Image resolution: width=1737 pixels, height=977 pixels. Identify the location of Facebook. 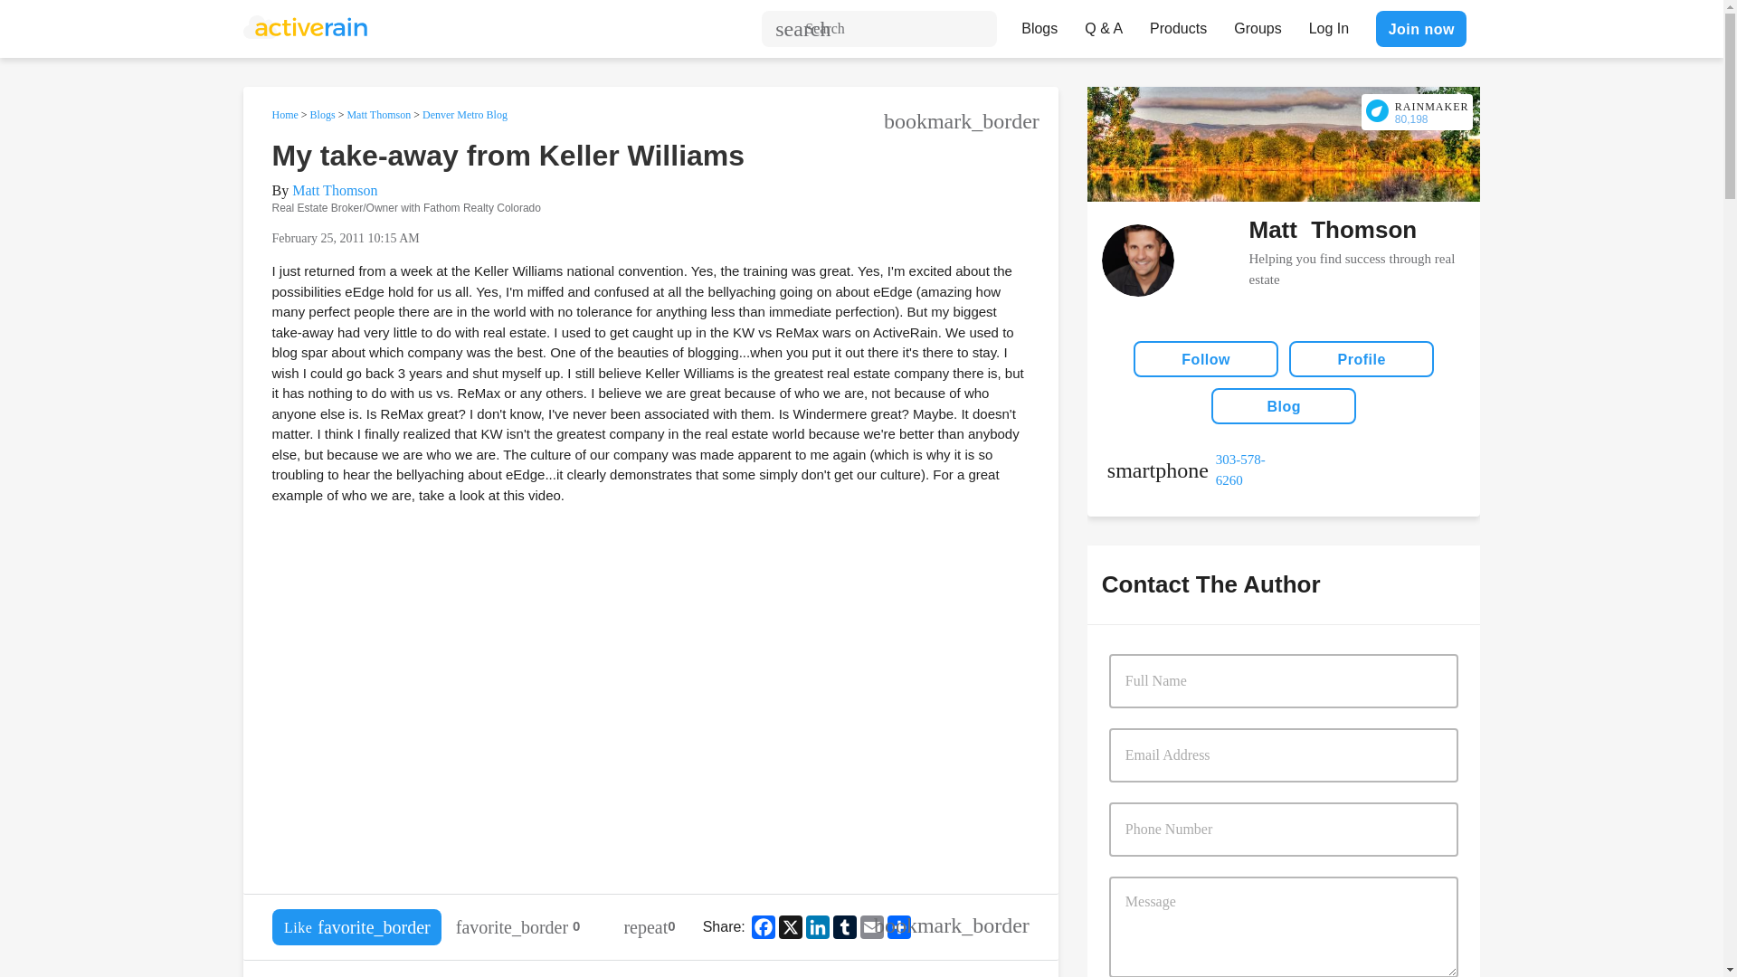
(764, 926).